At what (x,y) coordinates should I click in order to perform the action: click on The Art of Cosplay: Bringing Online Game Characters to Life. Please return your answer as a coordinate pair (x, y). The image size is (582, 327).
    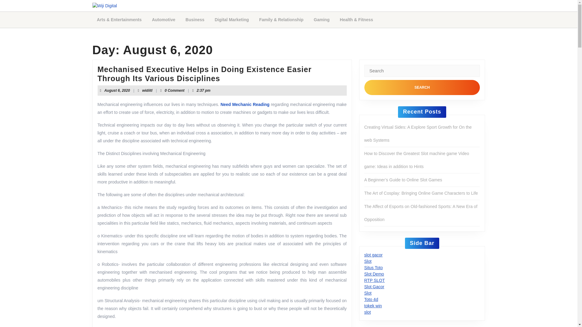
    Looking at the image, I should click on (421, 193).